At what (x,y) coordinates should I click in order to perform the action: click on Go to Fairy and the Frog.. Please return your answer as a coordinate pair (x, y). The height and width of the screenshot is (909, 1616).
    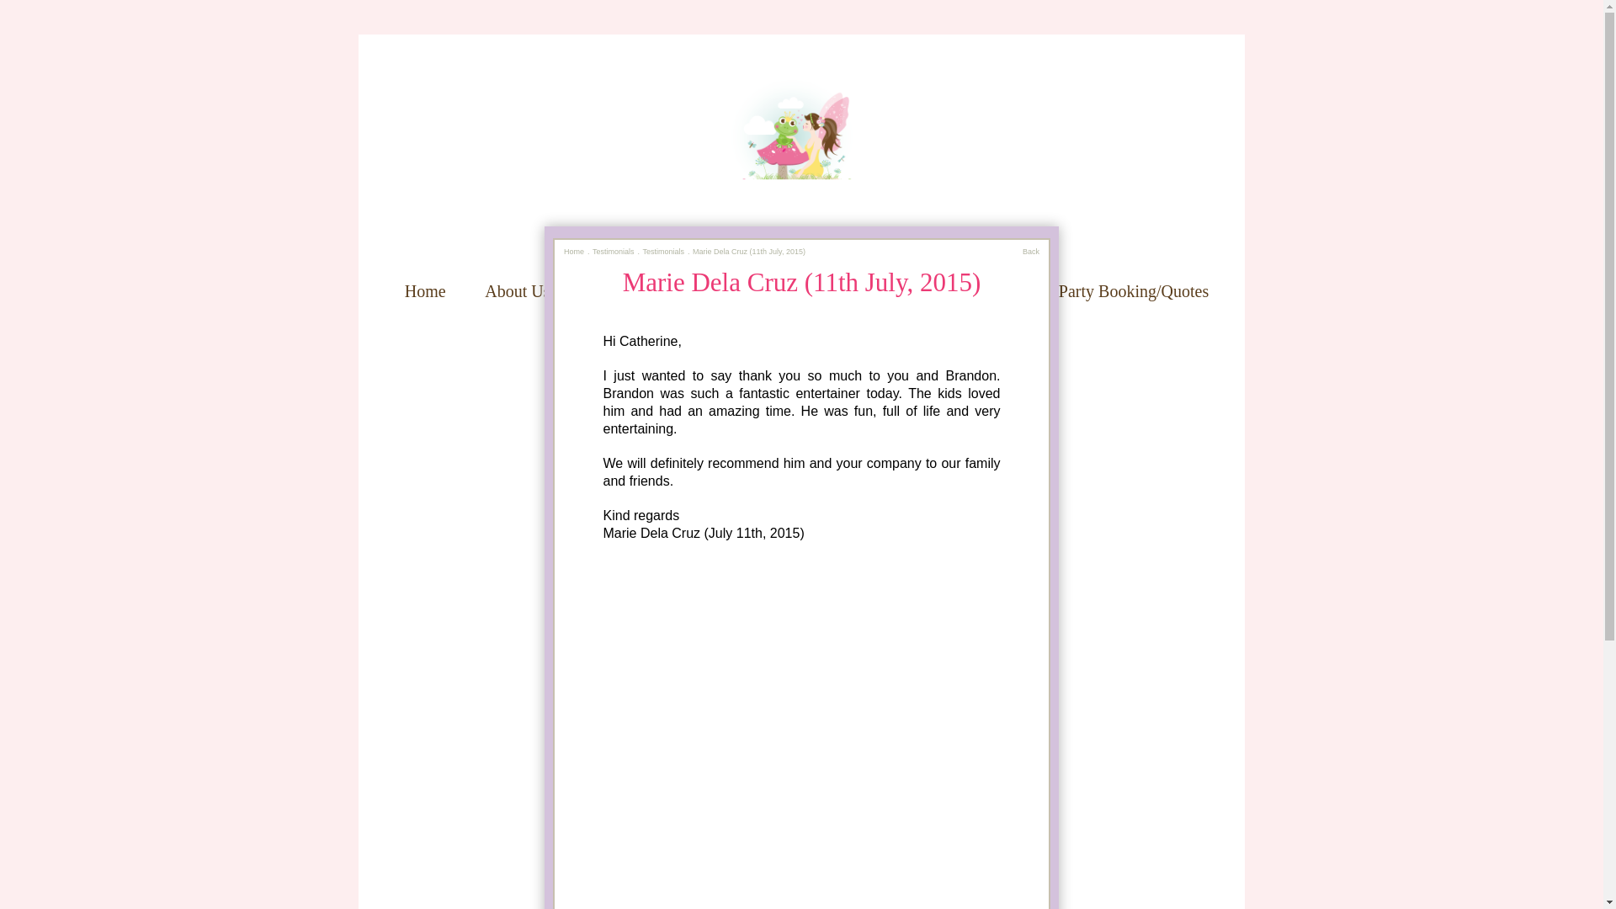
    Looking at the image, I should click on (574, 251).